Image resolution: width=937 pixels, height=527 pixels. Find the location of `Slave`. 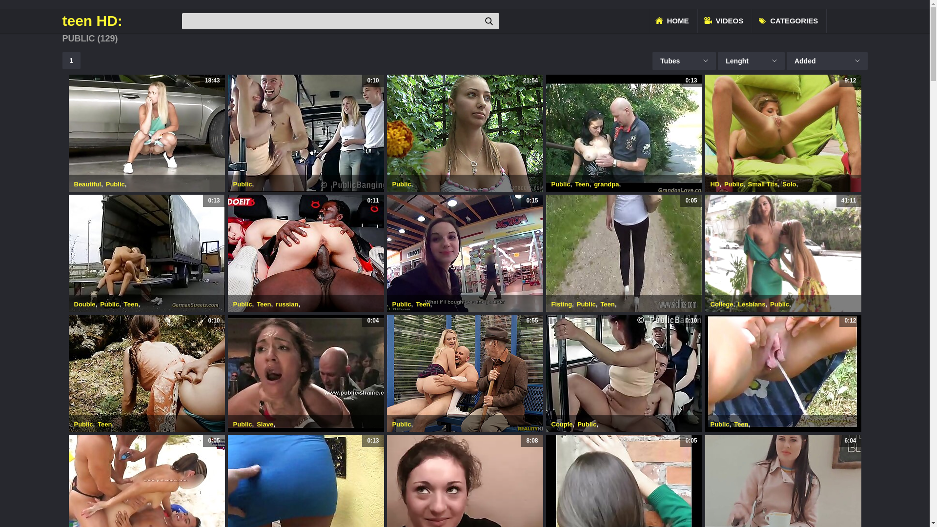

Slave is located at coordinates (265, 425).